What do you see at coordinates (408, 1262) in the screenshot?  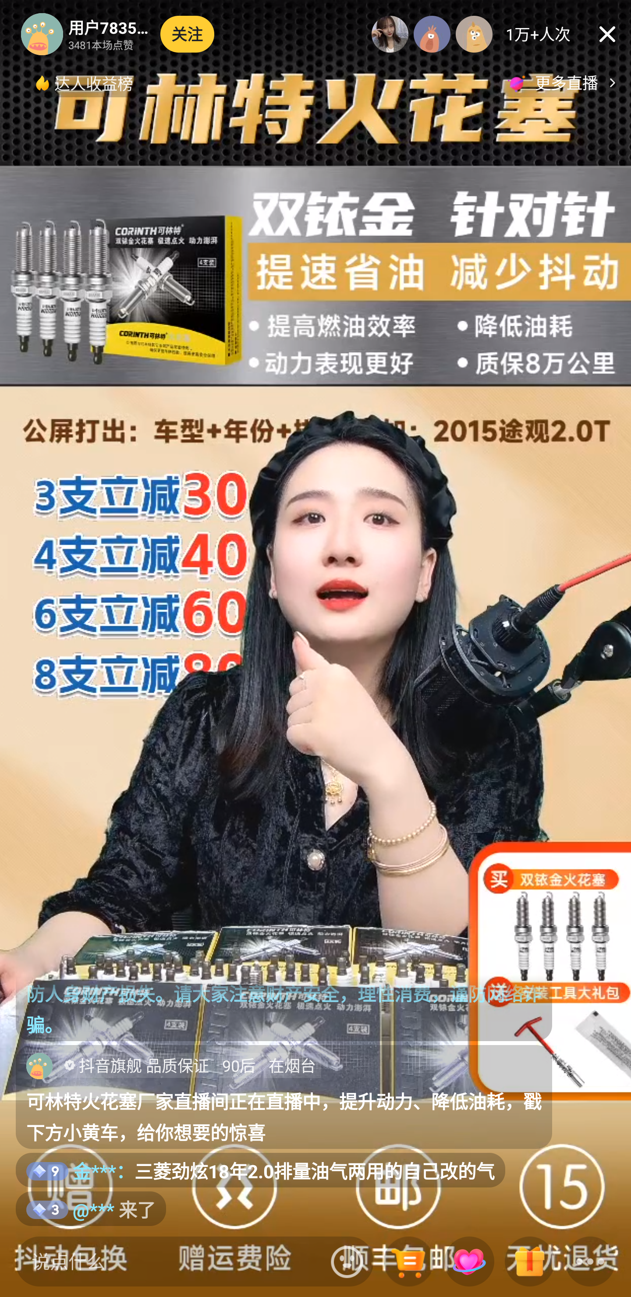 I see `商品列表` at bounding box center [408, 1262].